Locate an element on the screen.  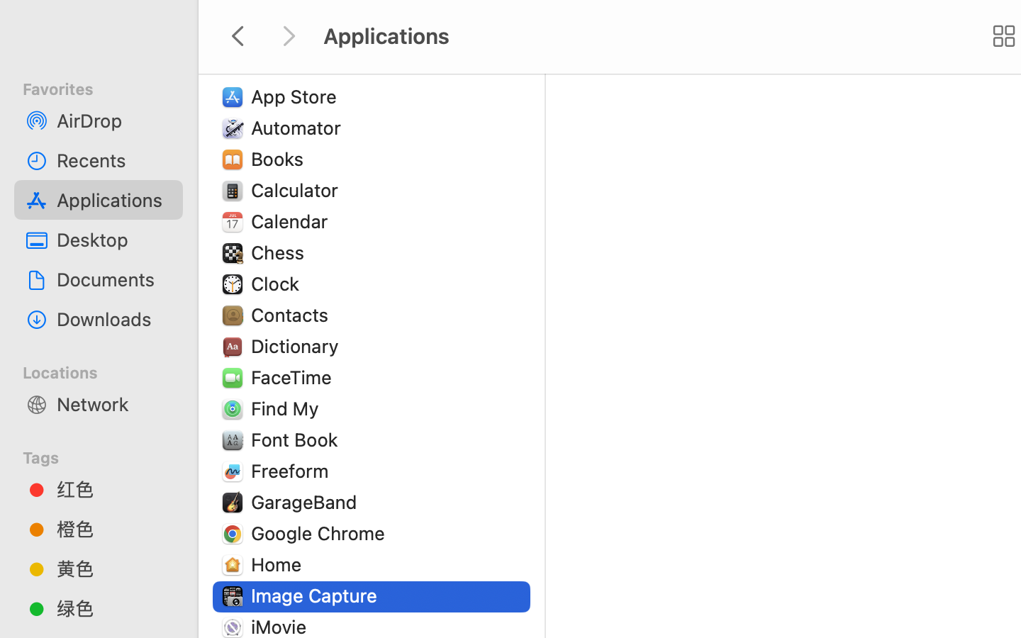
Contacts is located at coordinates (293, 315).